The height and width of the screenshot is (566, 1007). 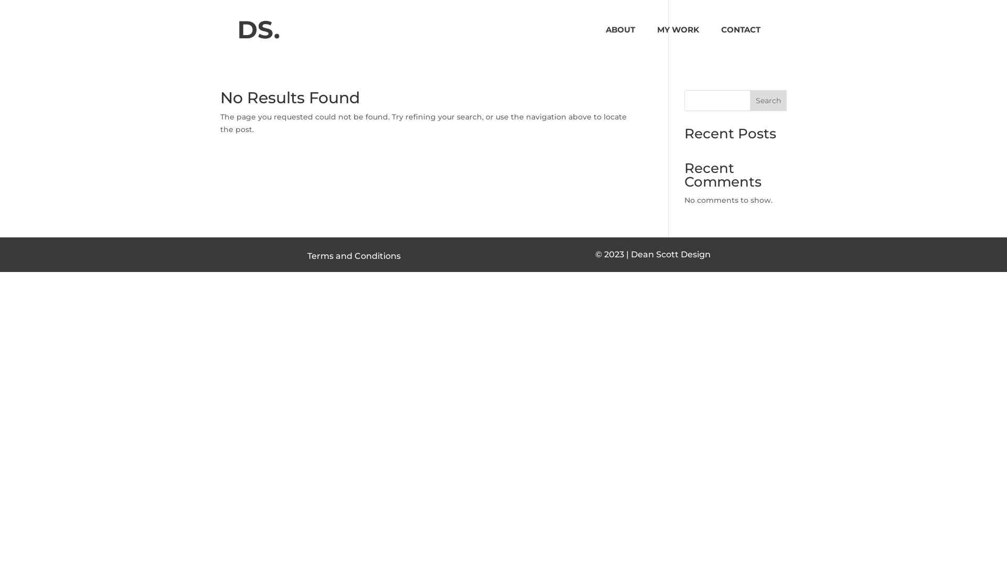 I want to click on ABOUT, so click(x=626, y=43).